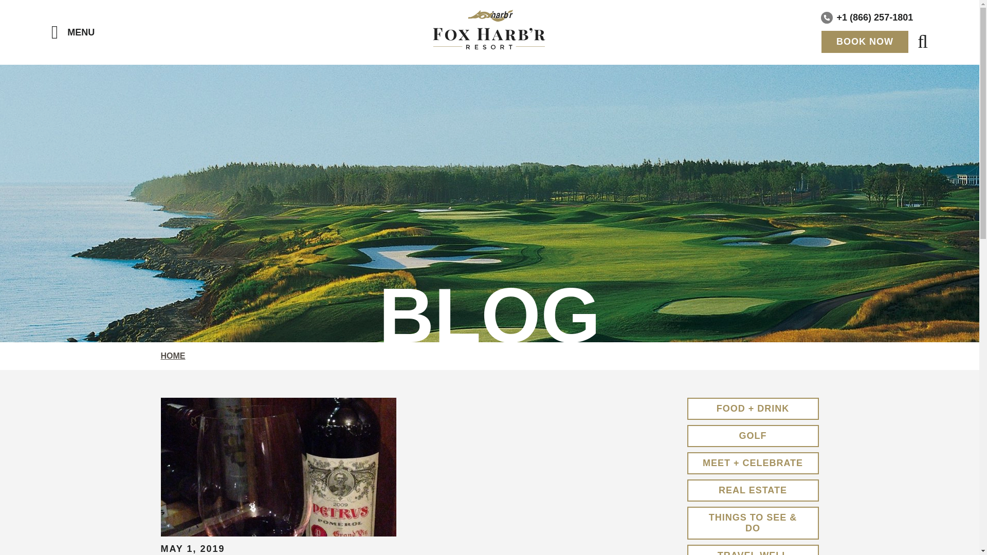 Image resolution: width=987 pixels, height=555 pixels. What do you see at coordinates (753, 550) in the screenshot?
I see `TRAVEL WELL` at bounding box center [753, 550].